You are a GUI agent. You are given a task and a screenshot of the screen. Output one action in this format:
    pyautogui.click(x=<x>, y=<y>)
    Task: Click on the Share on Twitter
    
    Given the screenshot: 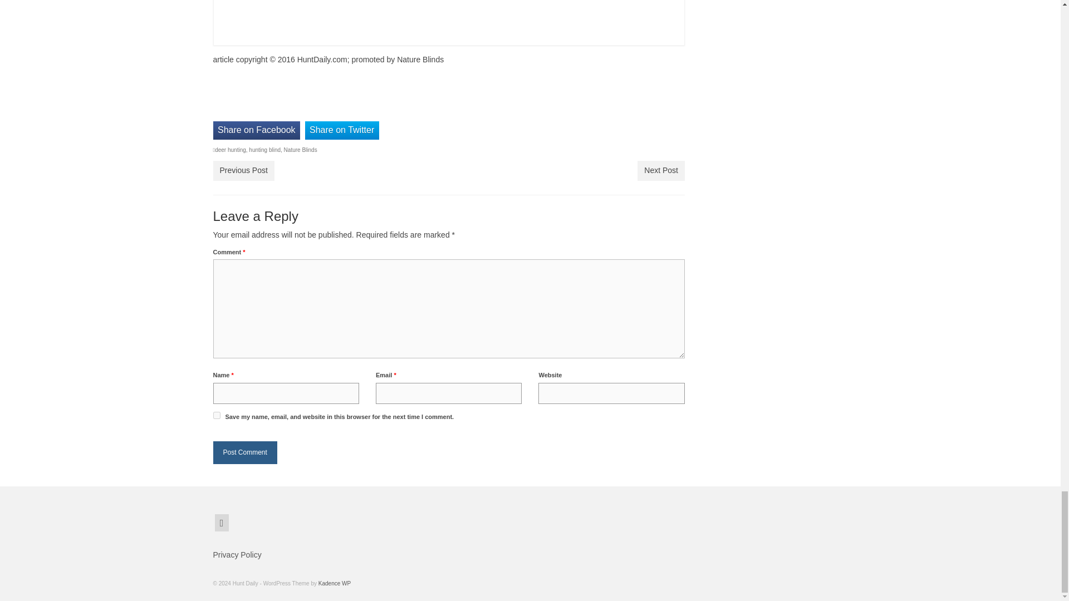 What is the action you would take?
    pyautogui.click(x=342, y=130)
    